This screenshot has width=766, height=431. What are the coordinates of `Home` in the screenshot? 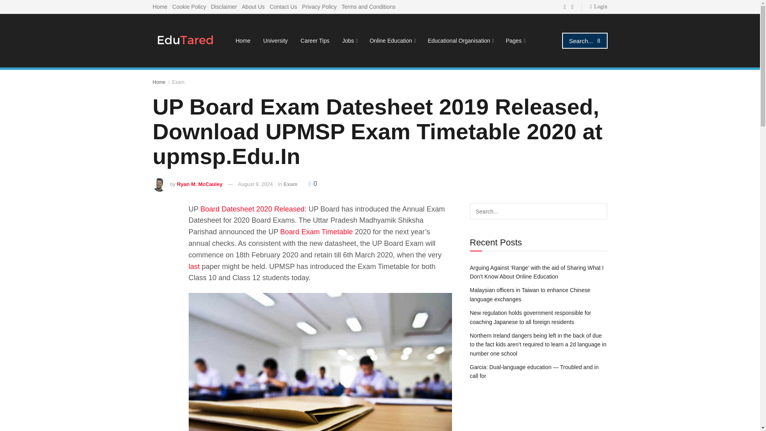 It's located at (160, 6).